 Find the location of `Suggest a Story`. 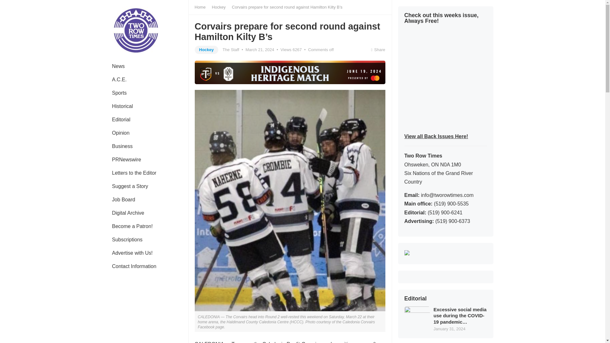

Suggest a Story is located at coordinates (130, 186).